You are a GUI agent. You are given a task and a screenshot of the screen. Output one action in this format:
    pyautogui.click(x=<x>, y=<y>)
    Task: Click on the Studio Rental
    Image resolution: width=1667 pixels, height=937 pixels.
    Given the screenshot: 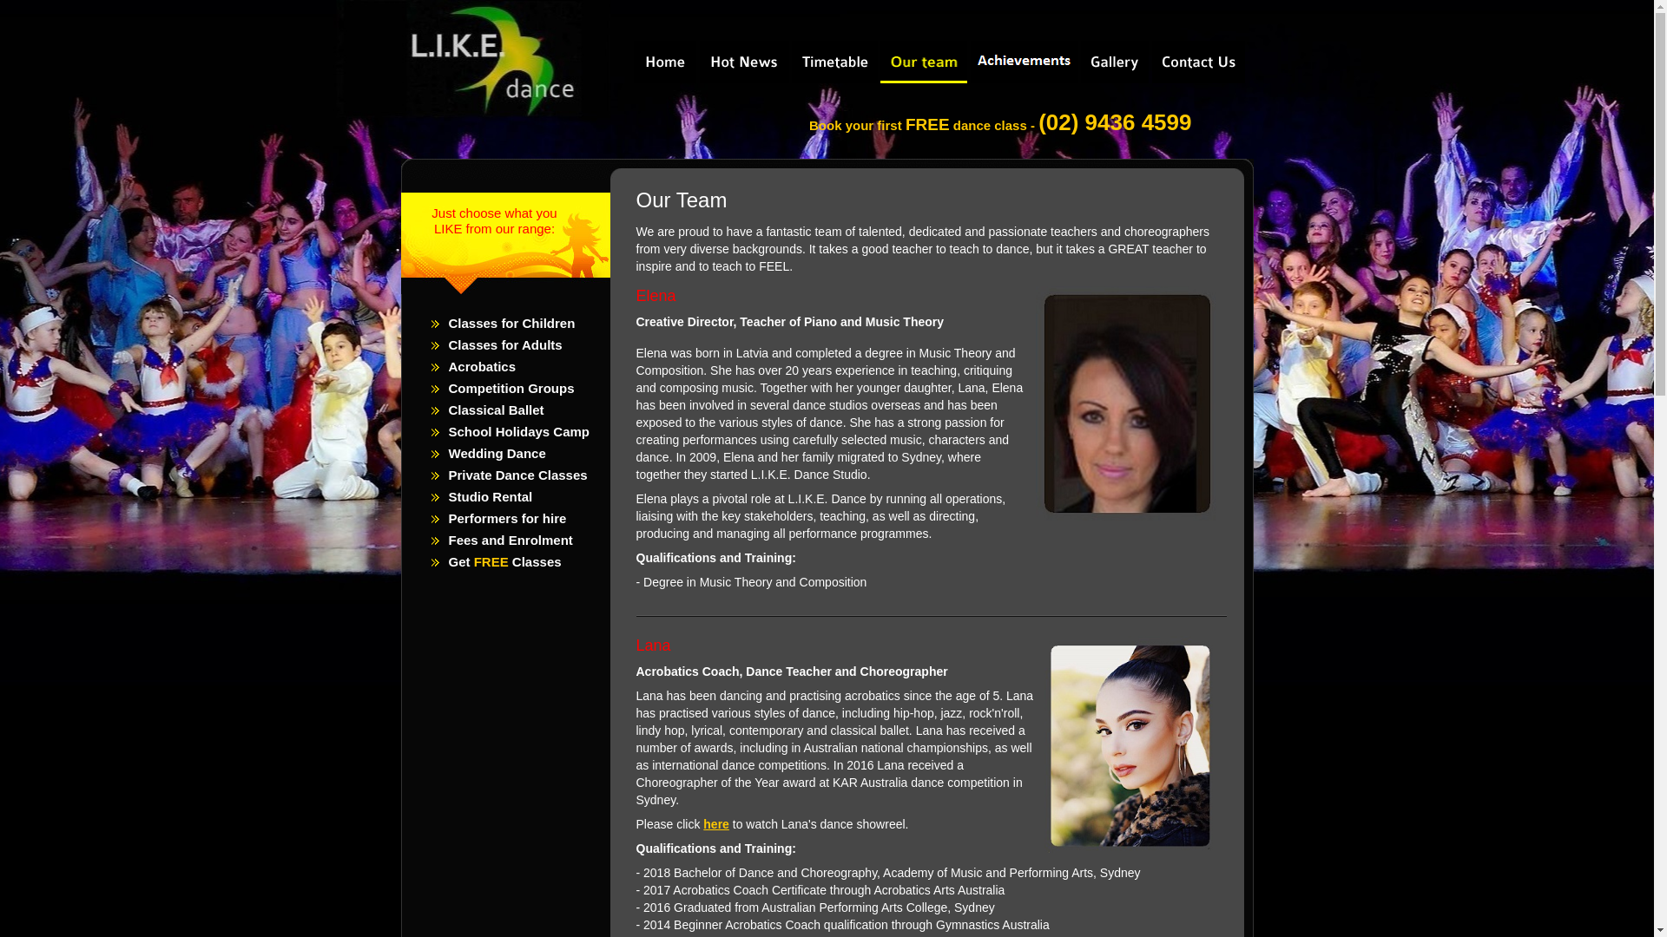 What is the action you would take?
    pyautogui.click(x=490, y=496)
    